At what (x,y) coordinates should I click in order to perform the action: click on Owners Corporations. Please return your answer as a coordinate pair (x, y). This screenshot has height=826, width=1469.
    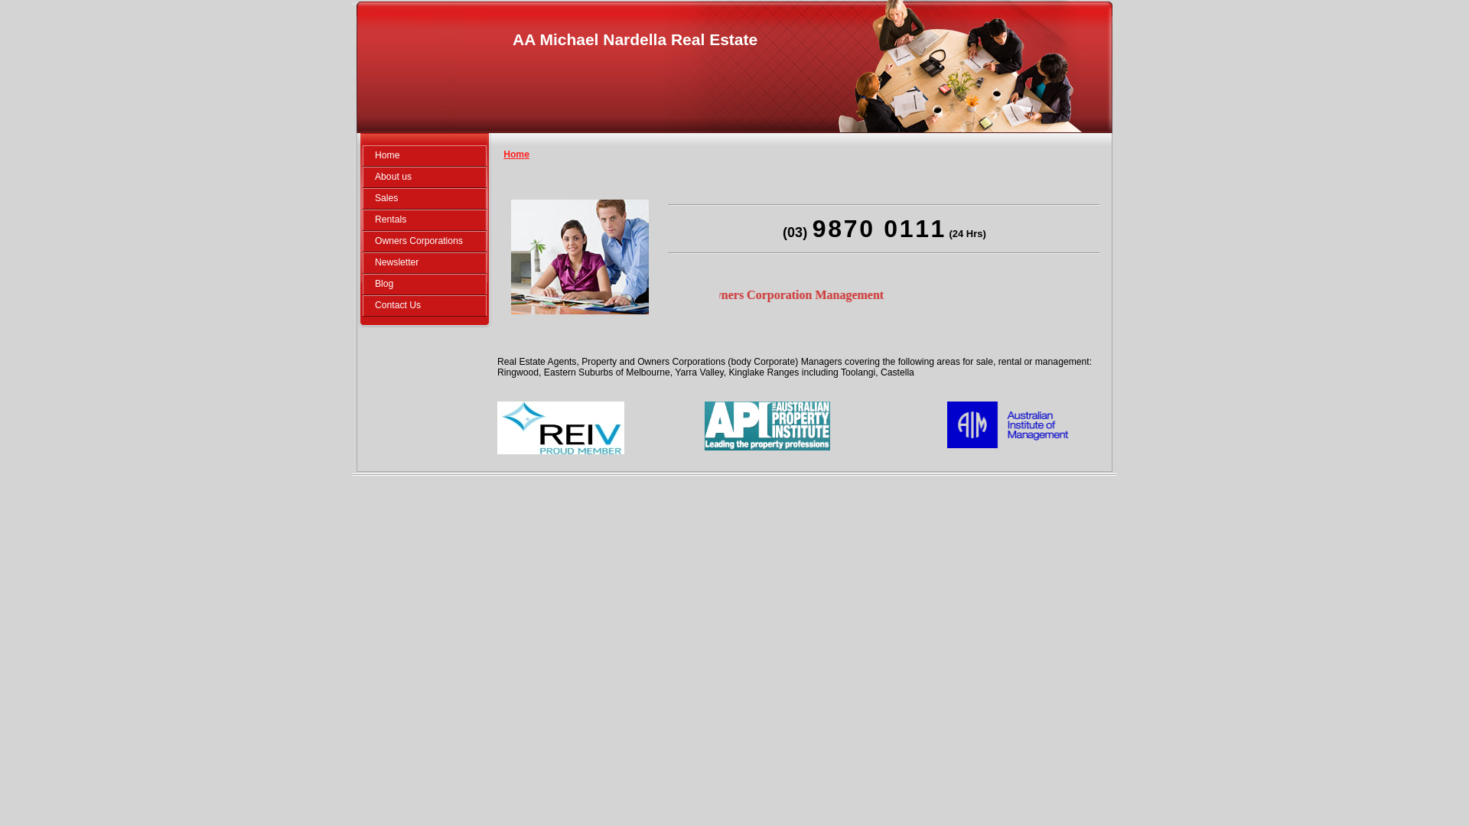
    Looking at the image, I should click on (425, 242).